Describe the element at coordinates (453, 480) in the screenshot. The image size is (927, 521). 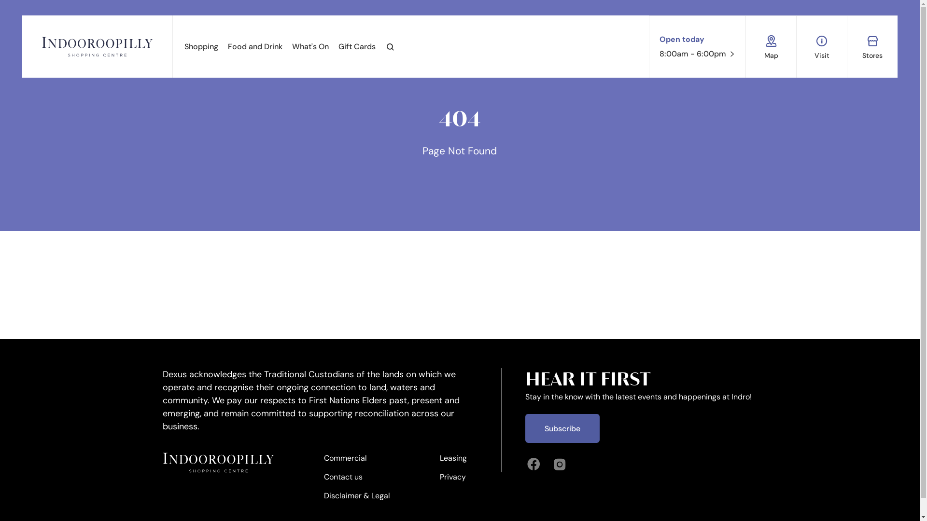
I see `Privacy` at that location.